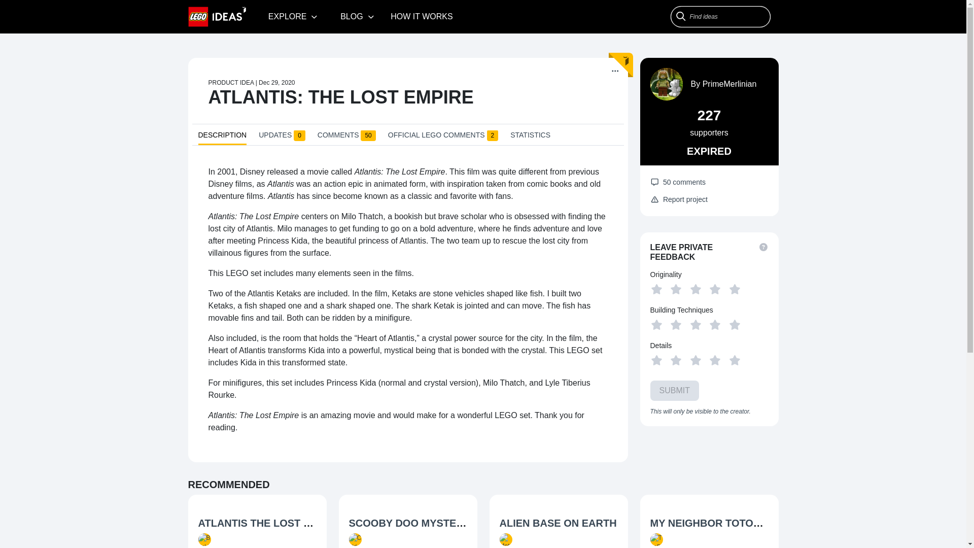 The height and width of the screenshot is (548, 974). What do you see at coordinates (368, 523) in the screenshot?
I see `ATLANTIS THE LOST EMPIRE - WELCOME TO THE CITY OF ATLANTIS` at bounding box center [368, 523].